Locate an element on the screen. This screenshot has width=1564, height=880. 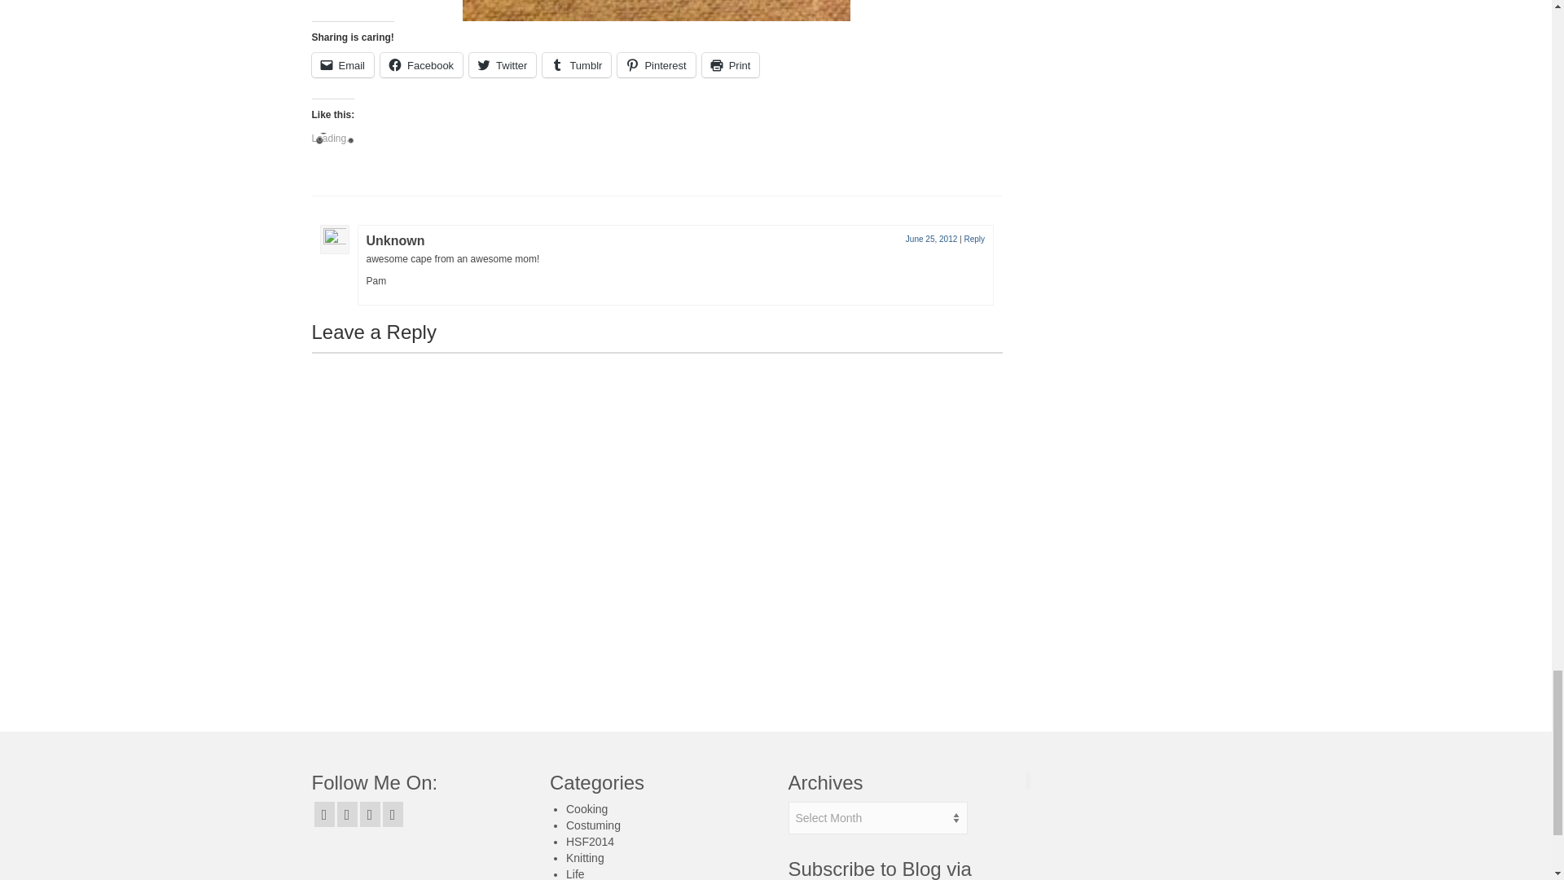
Email is located at coordinates (342, 65).